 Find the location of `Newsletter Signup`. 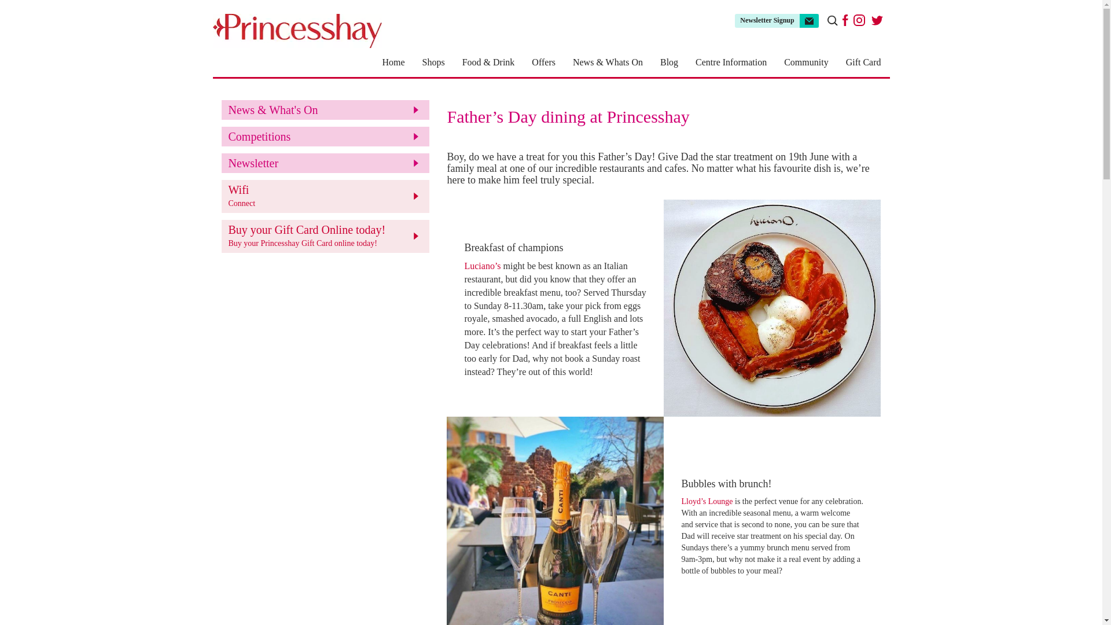

Newsletter Signup is located at coordinates (776, 20).